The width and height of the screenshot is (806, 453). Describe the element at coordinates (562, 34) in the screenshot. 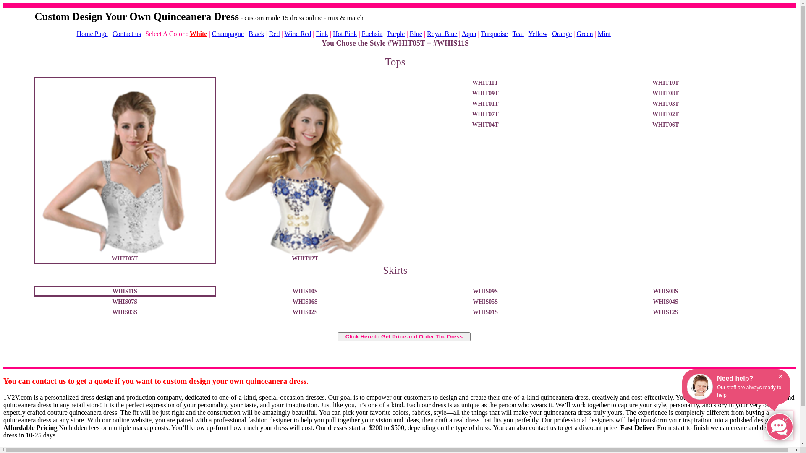

I see `Orange` at that location.